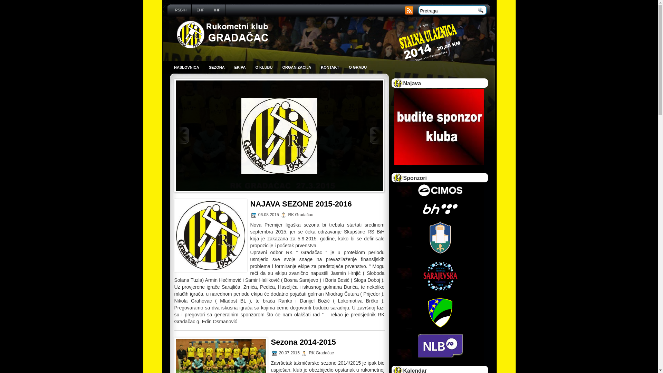 The image size is (663, 373). I want to click on Sarajevska pivara, so click(440, 276).